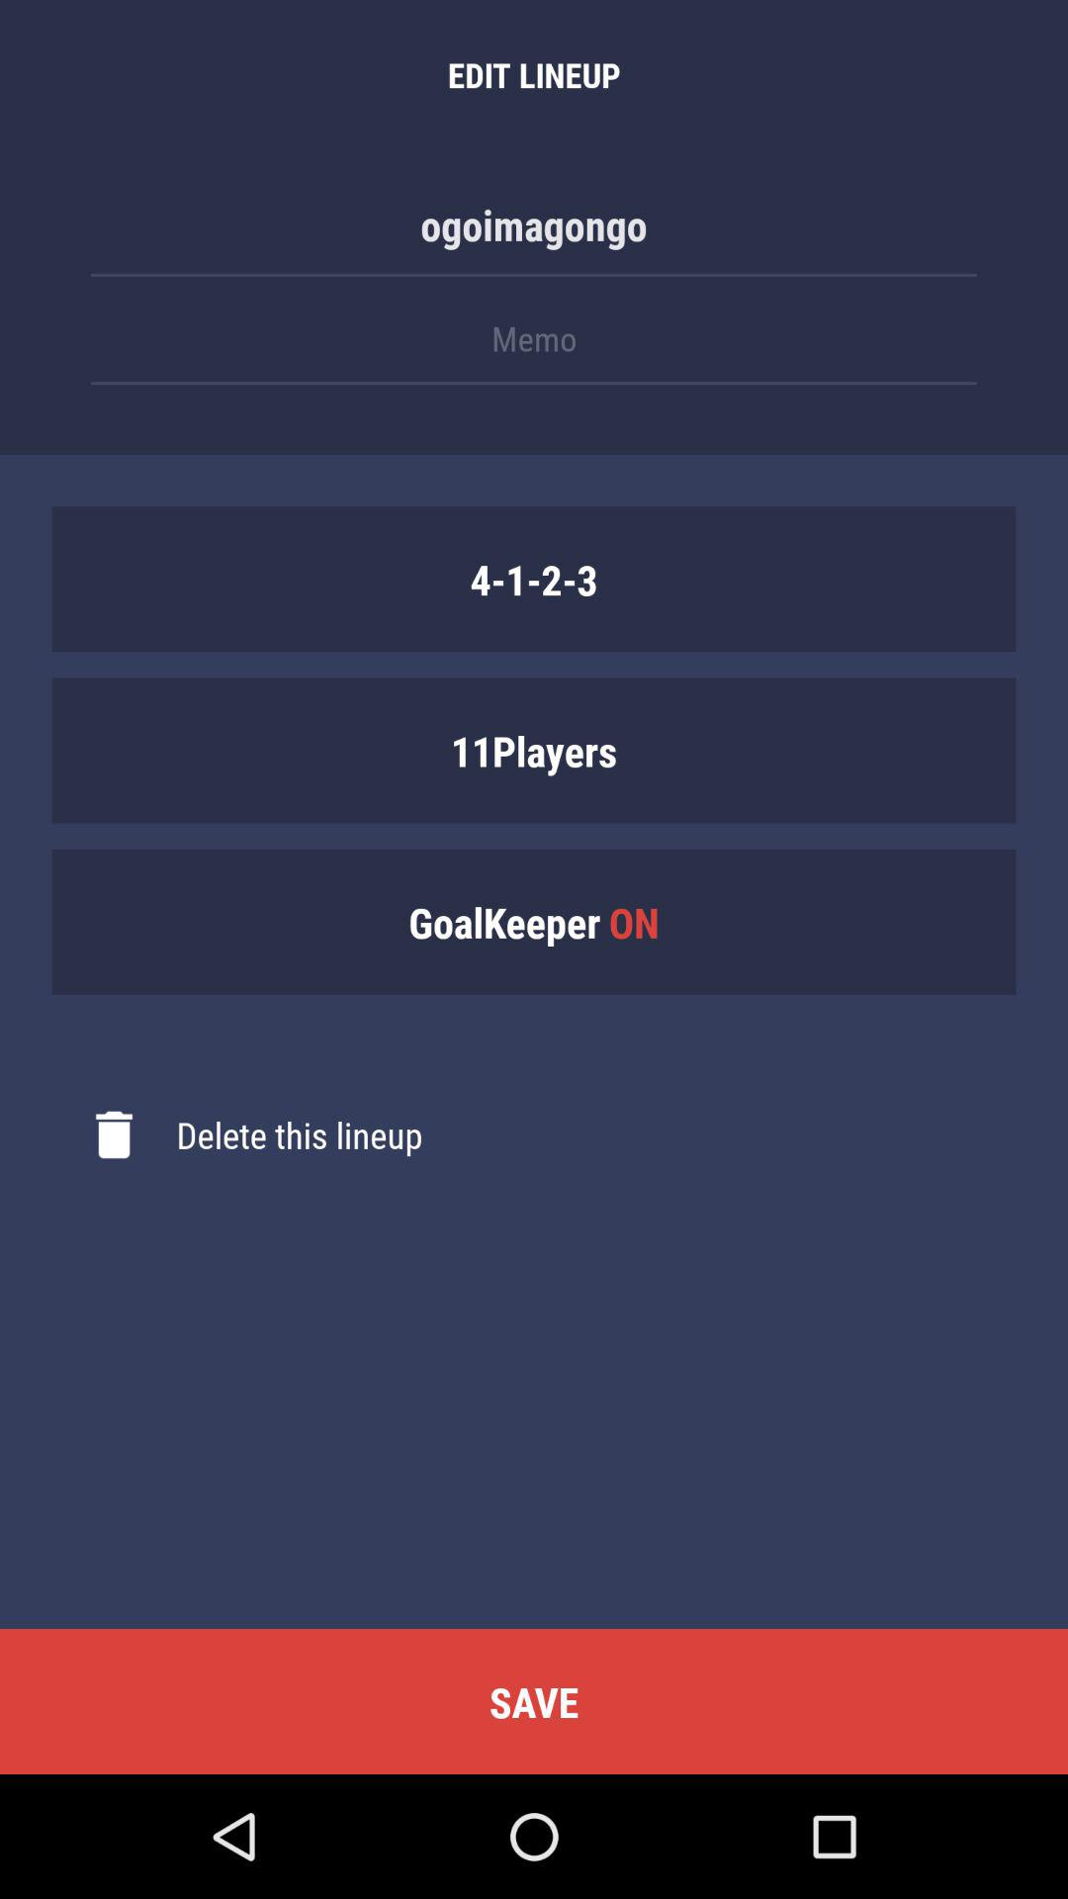  I want to click on open the item below the delete this lineup icon, so click(534, 1701).